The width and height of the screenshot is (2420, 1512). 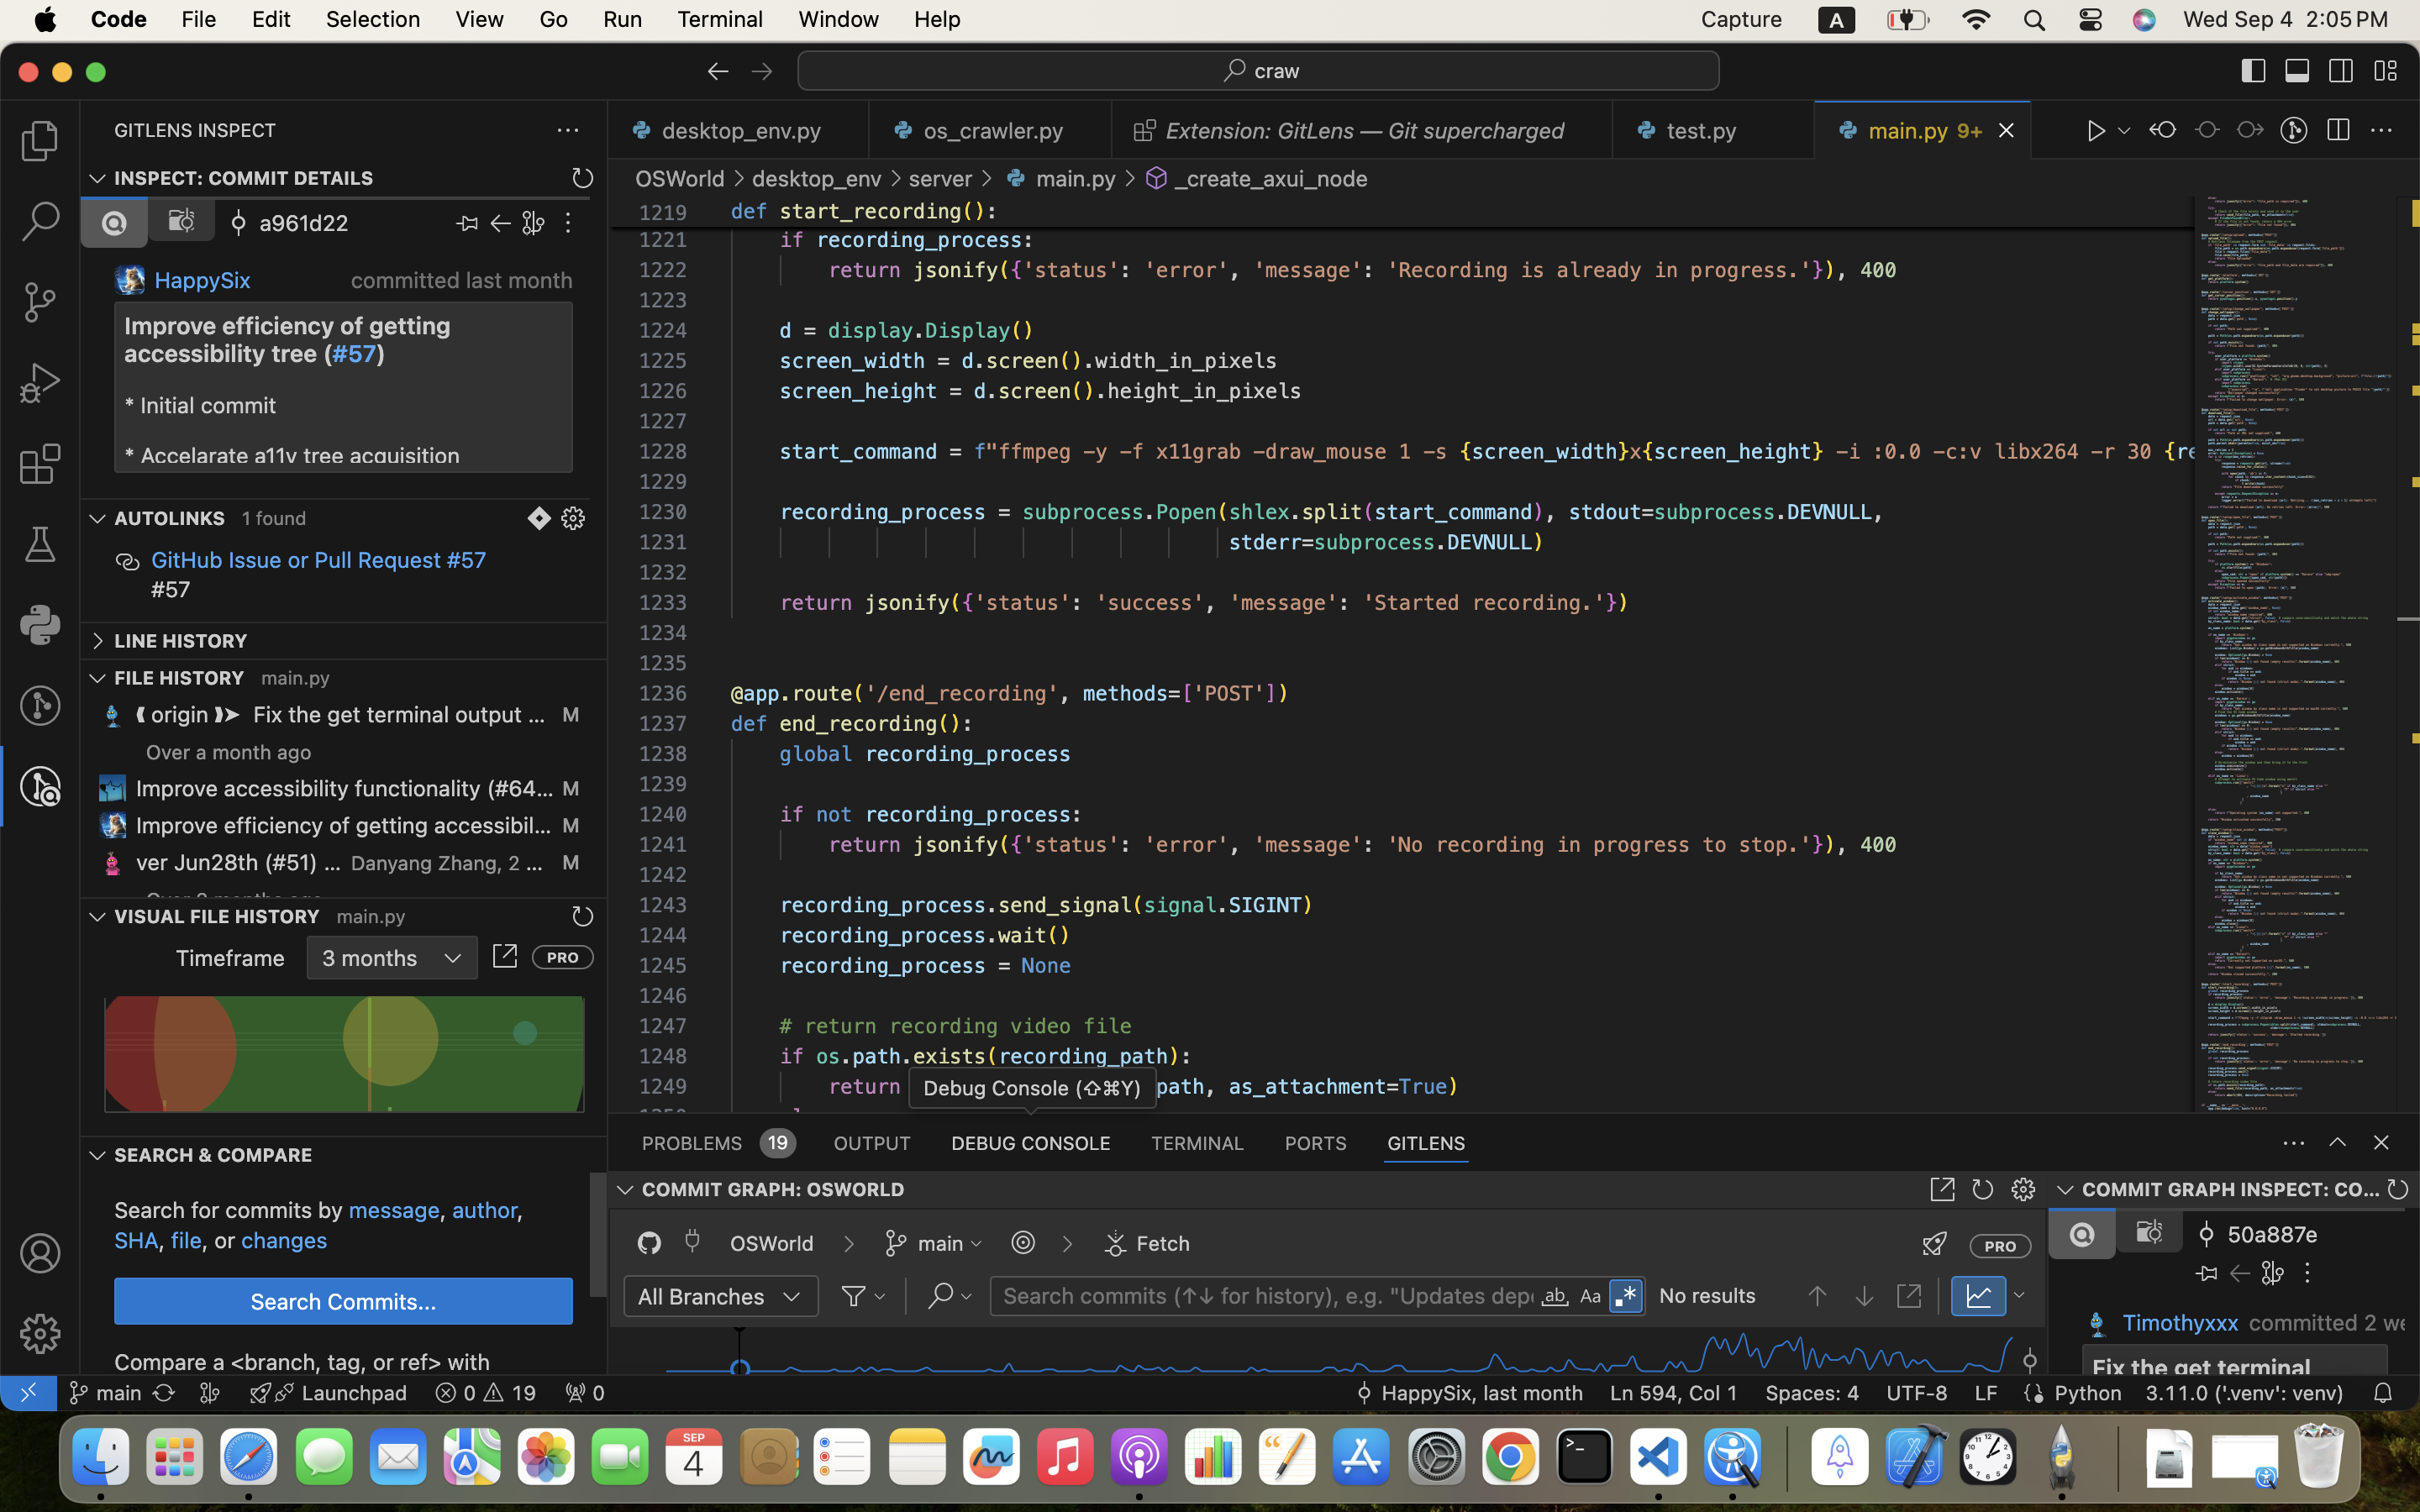 What do you see at coordinates (534, 223) in the screenshot?
I see `` at bounding box center [534, 223].